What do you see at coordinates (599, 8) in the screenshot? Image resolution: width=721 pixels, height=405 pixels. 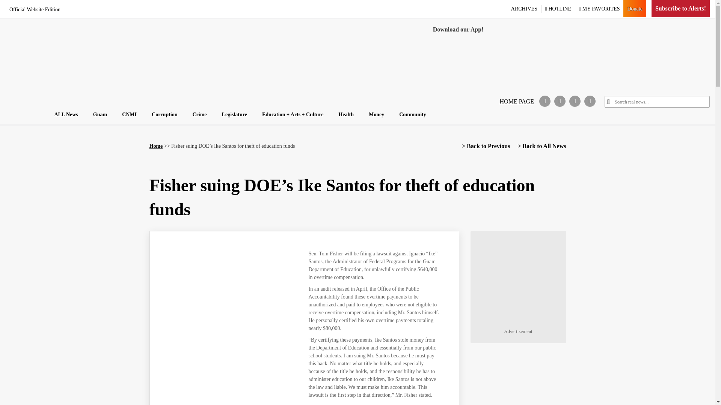 I see `MY FAVORITES` at bounding box center [599, 8].